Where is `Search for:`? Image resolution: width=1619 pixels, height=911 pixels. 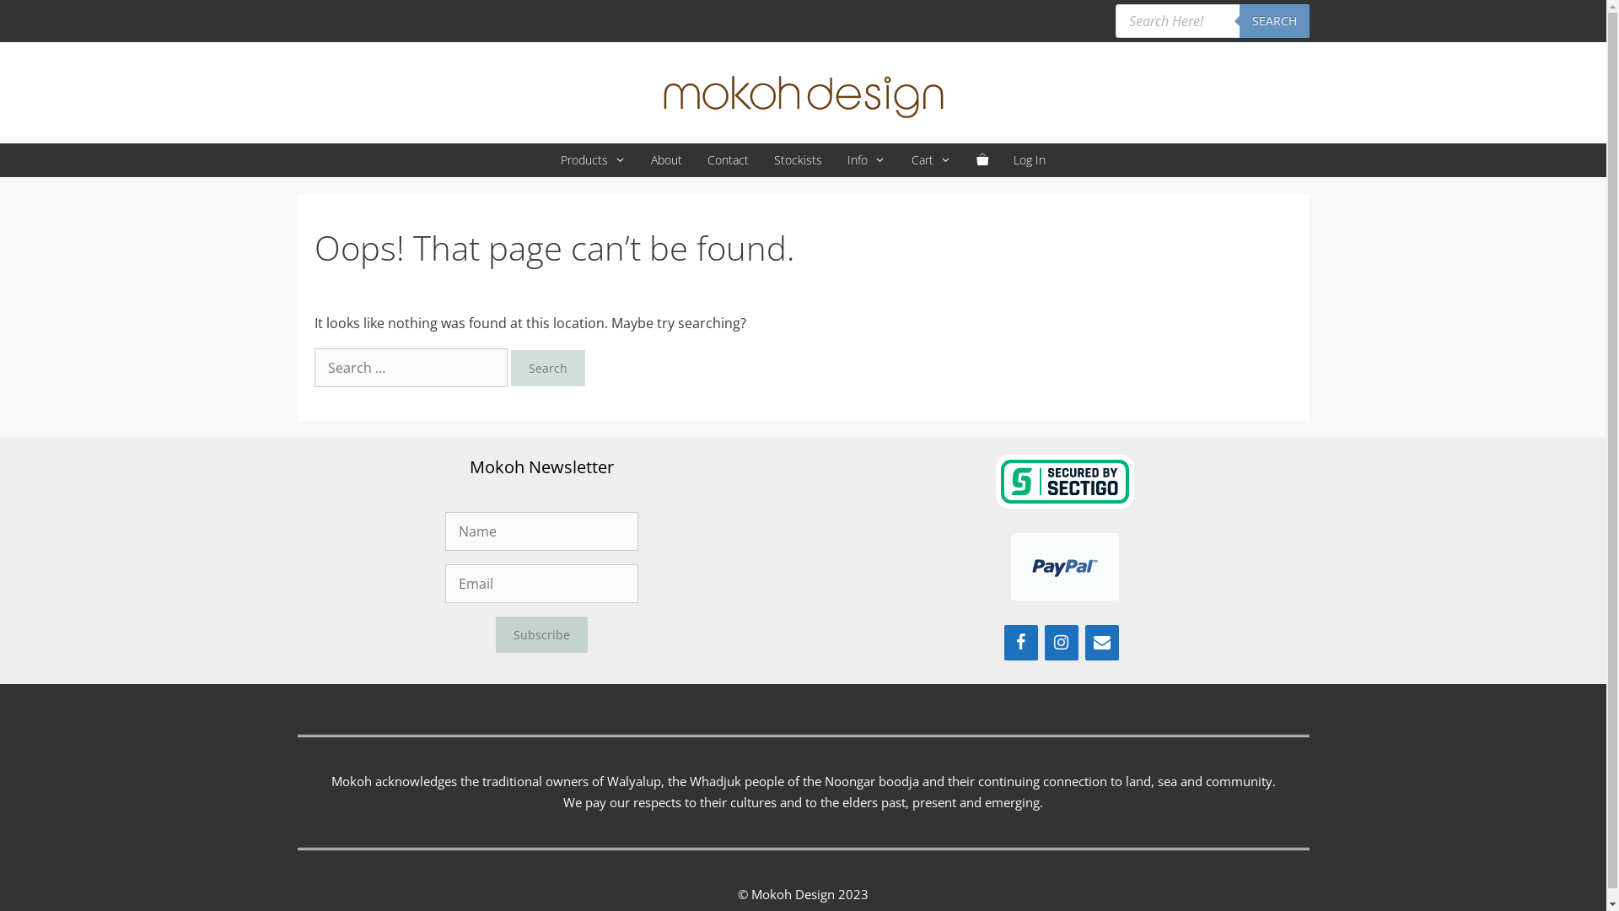
Search for: is located at coordinates (410, 368).